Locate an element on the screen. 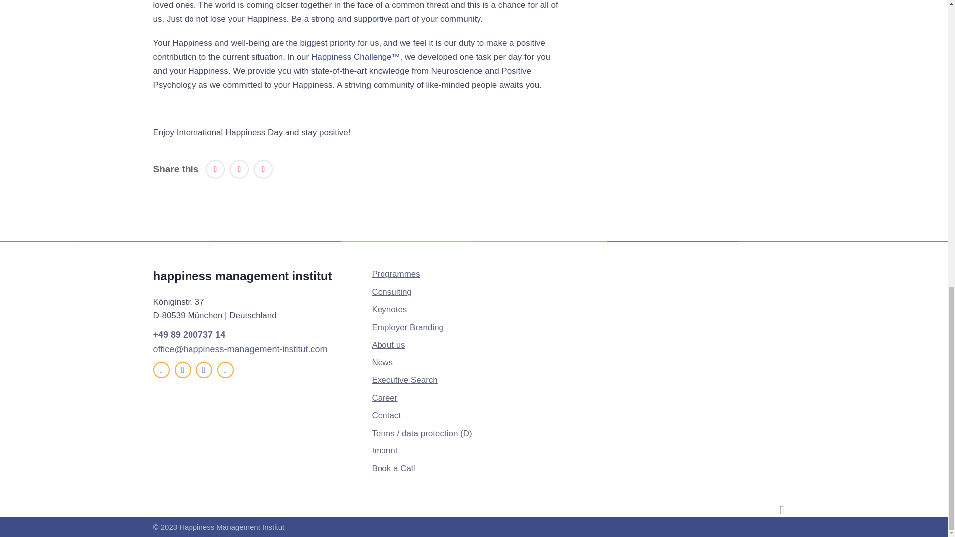 The image size is (955, 537). XING is located at coordinates (225, 370).